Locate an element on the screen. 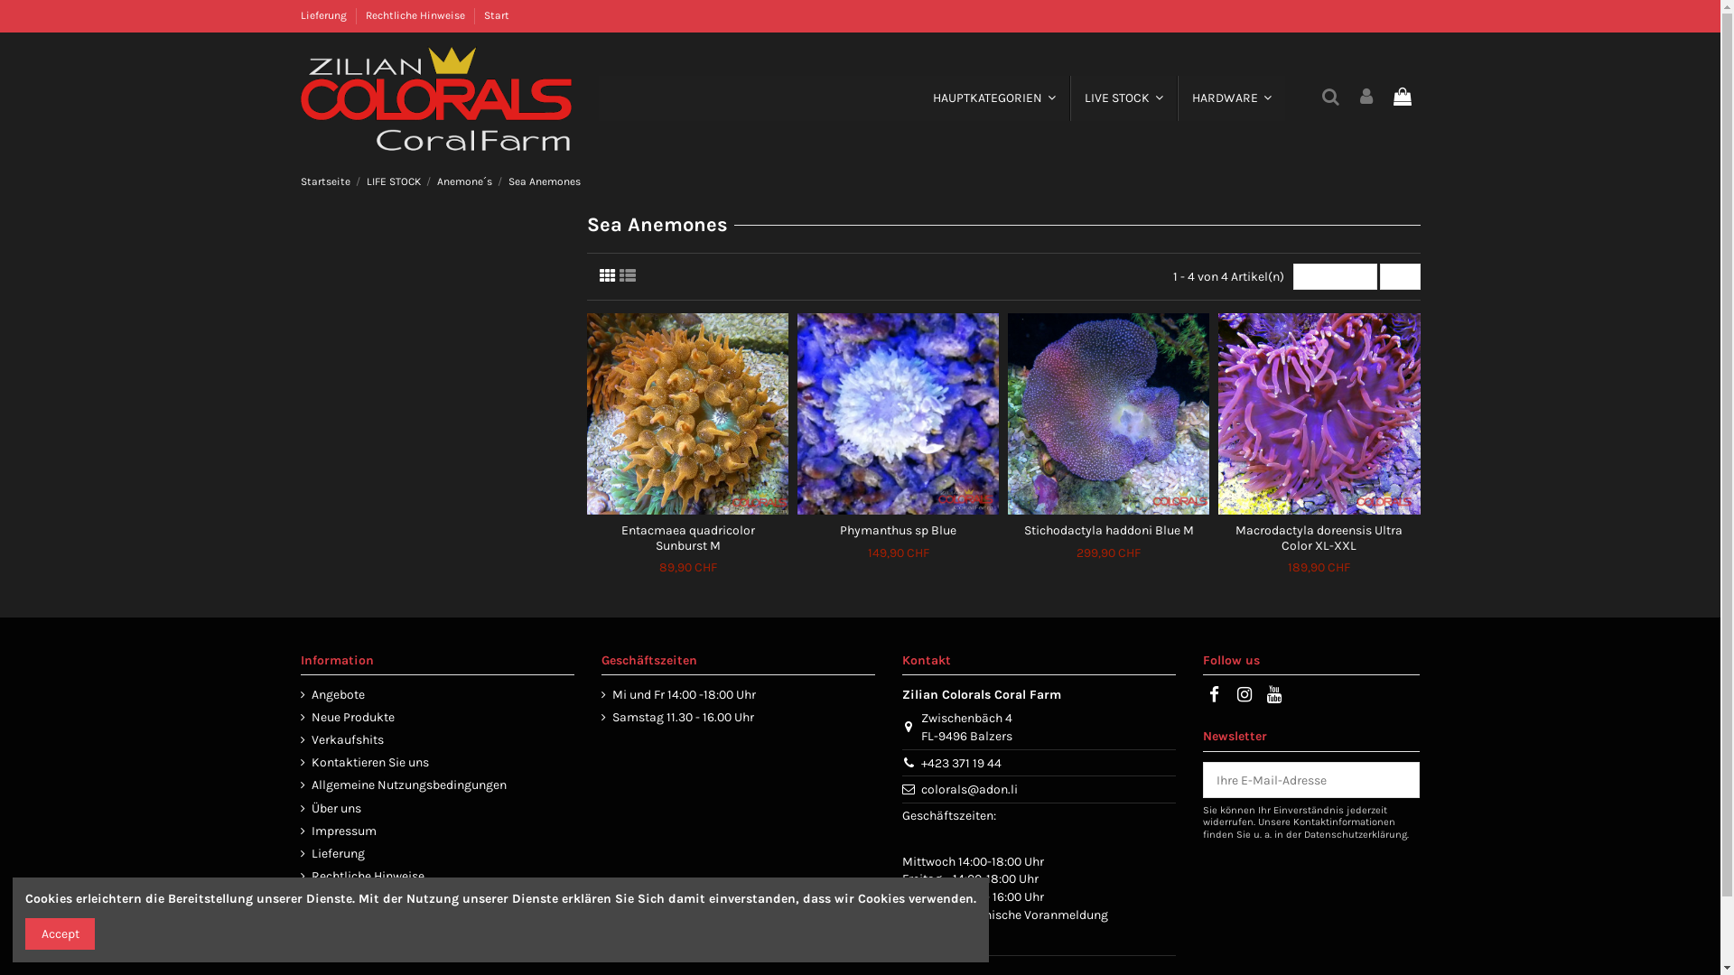  LIVE STOCK is located at coordinates (1123, 98).